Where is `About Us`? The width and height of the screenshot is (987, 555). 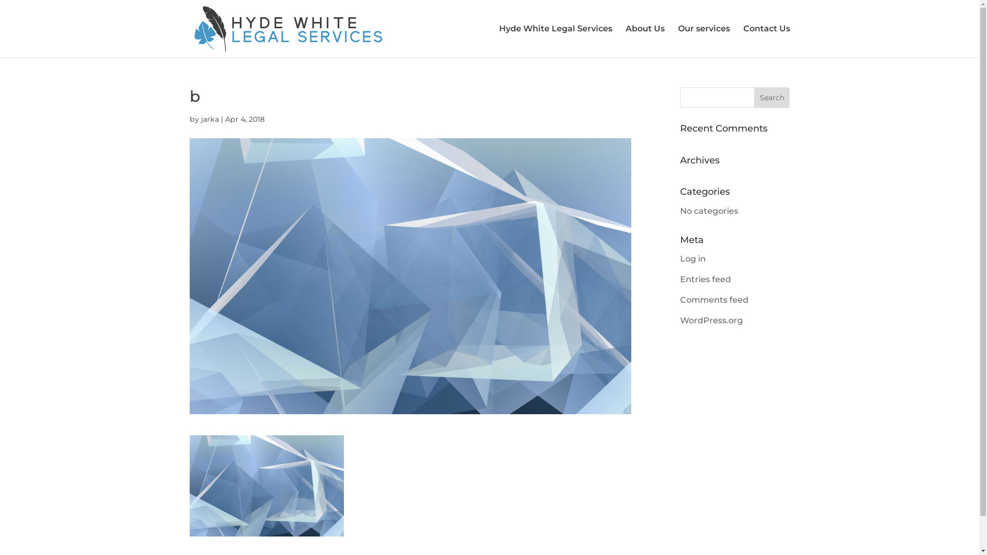 About Us is located at coordinates (645, 41).